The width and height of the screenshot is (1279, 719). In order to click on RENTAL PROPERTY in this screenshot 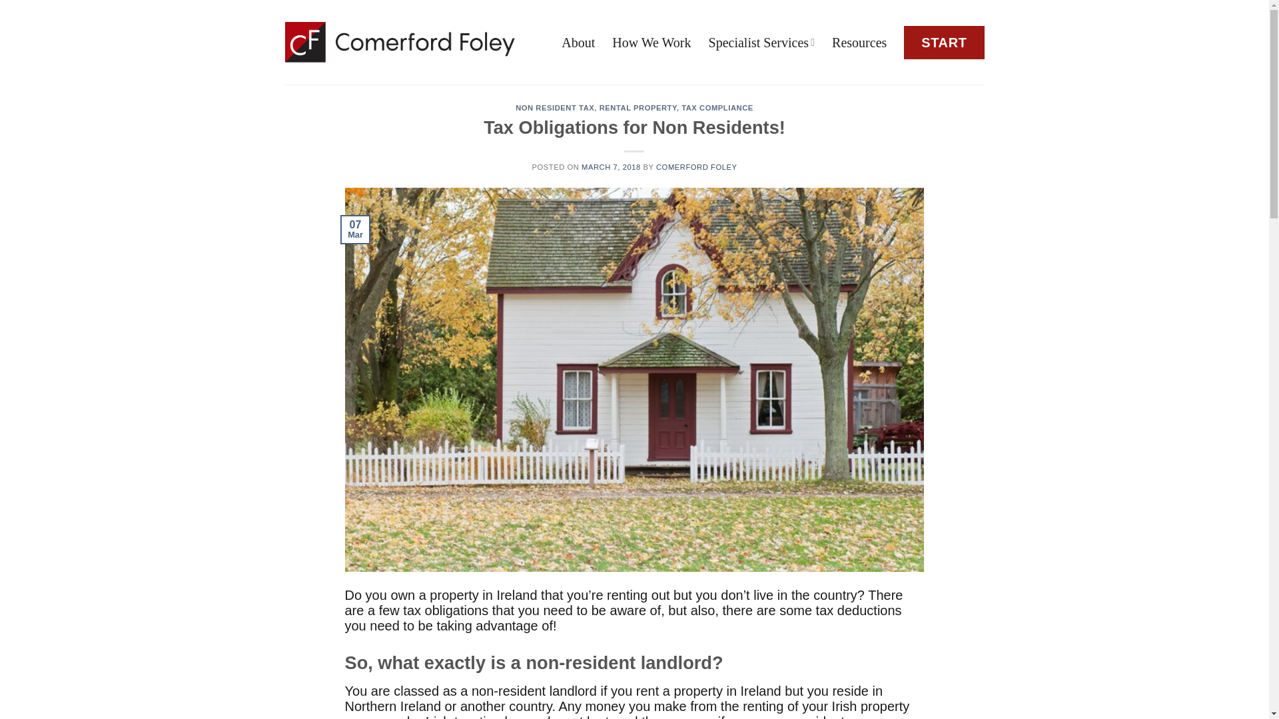, I will do `click(638, 108)`.